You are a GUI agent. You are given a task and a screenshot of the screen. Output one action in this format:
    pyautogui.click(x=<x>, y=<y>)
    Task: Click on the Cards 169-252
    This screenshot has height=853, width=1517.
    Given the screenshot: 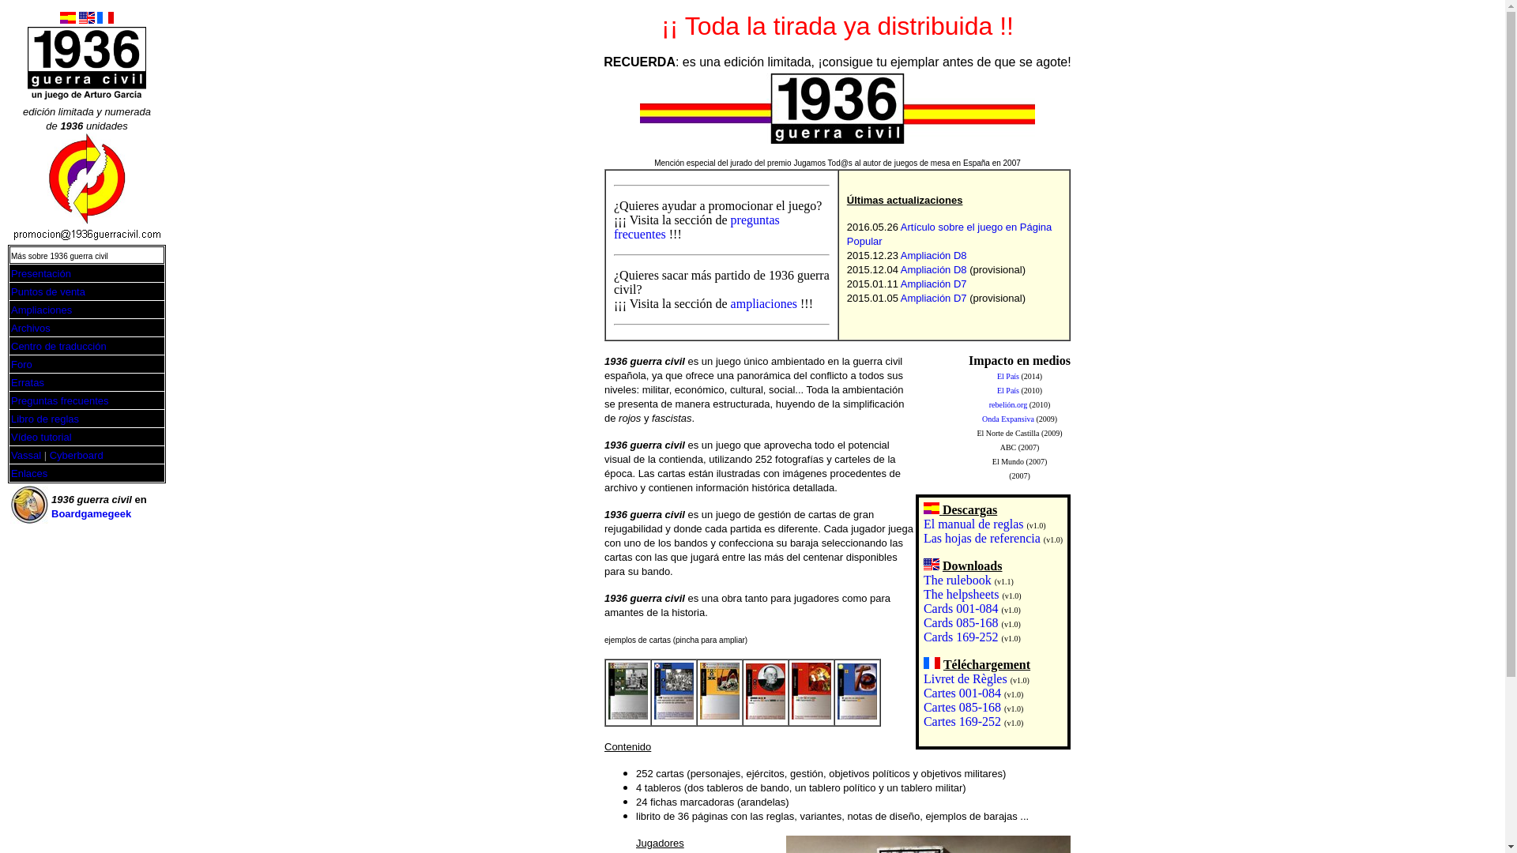 What is the action you would take?
    pyautogui.click(x=961, y=637)
    